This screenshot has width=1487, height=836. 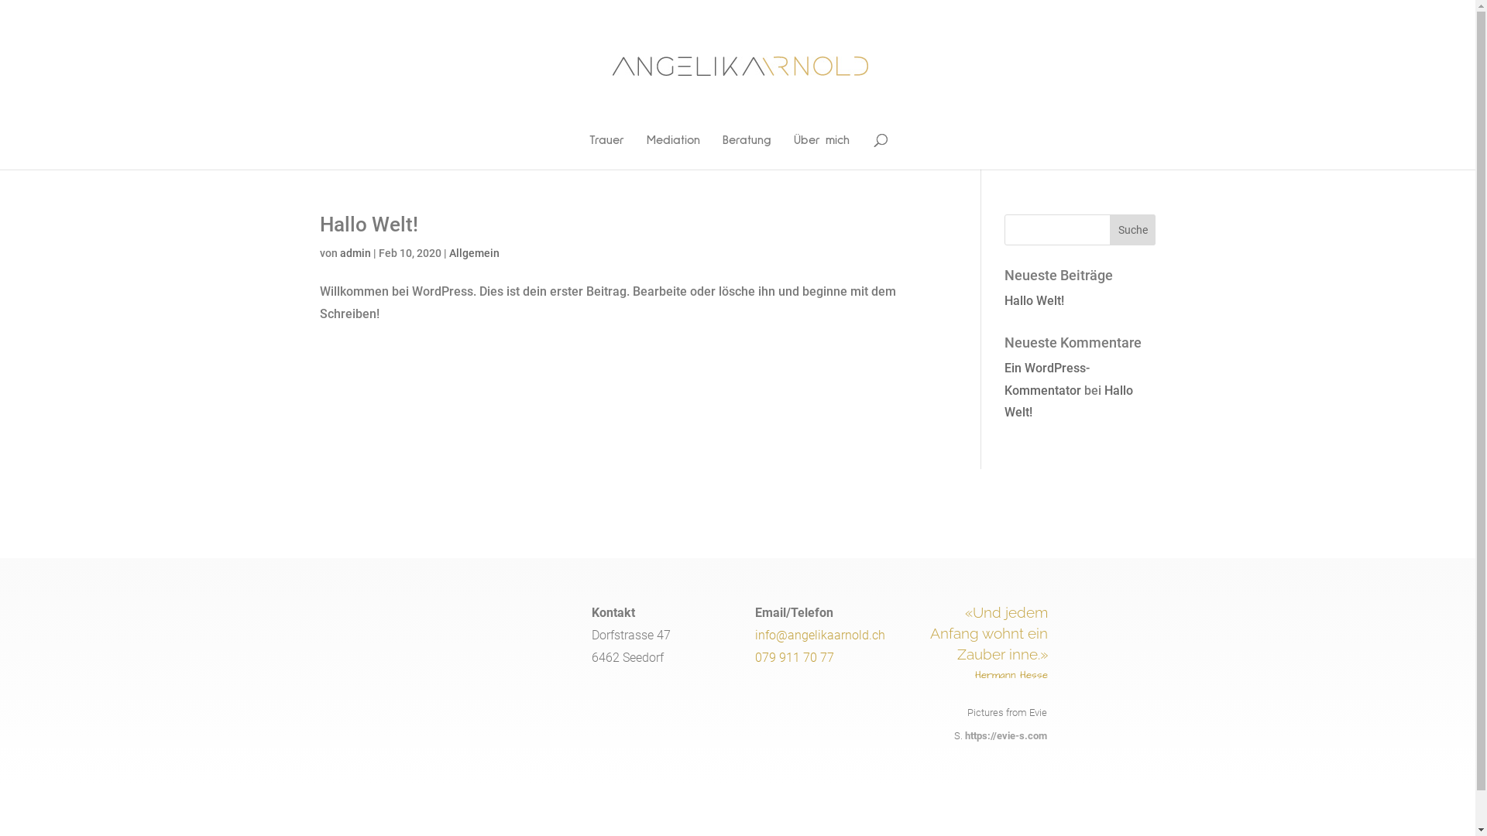 I want to click on Hallo Welt!, so click(x=1035, y=300).